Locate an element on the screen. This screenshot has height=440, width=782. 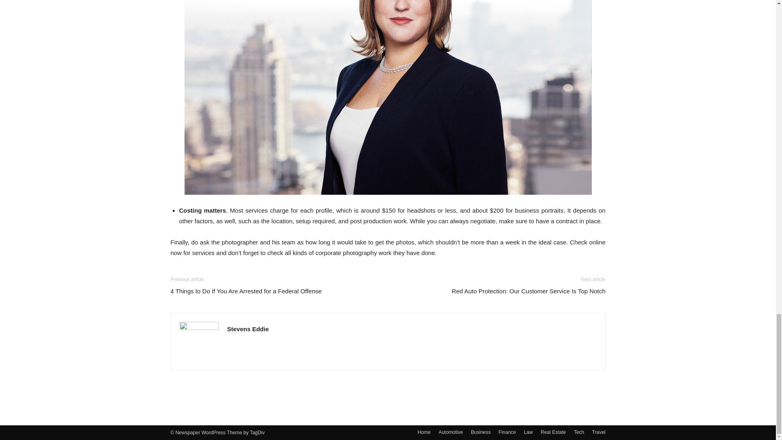
Business is located at coordinates (481, 432).